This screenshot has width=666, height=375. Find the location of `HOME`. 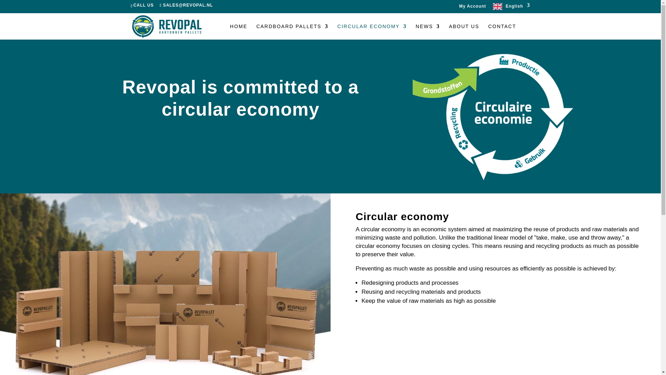

HOME is located at coordinates (238, 32).